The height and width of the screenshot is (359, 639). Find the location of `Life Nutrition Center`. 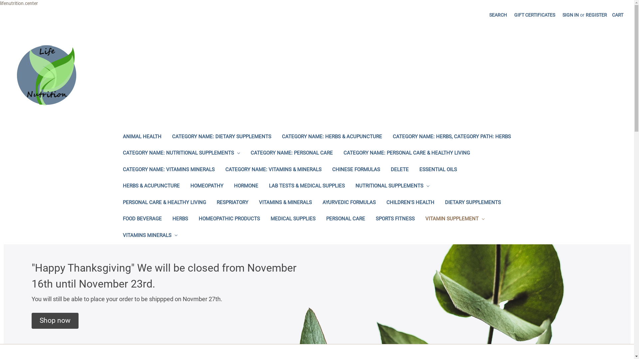

Life Nutrition Center is located at coordinates (47, 75).